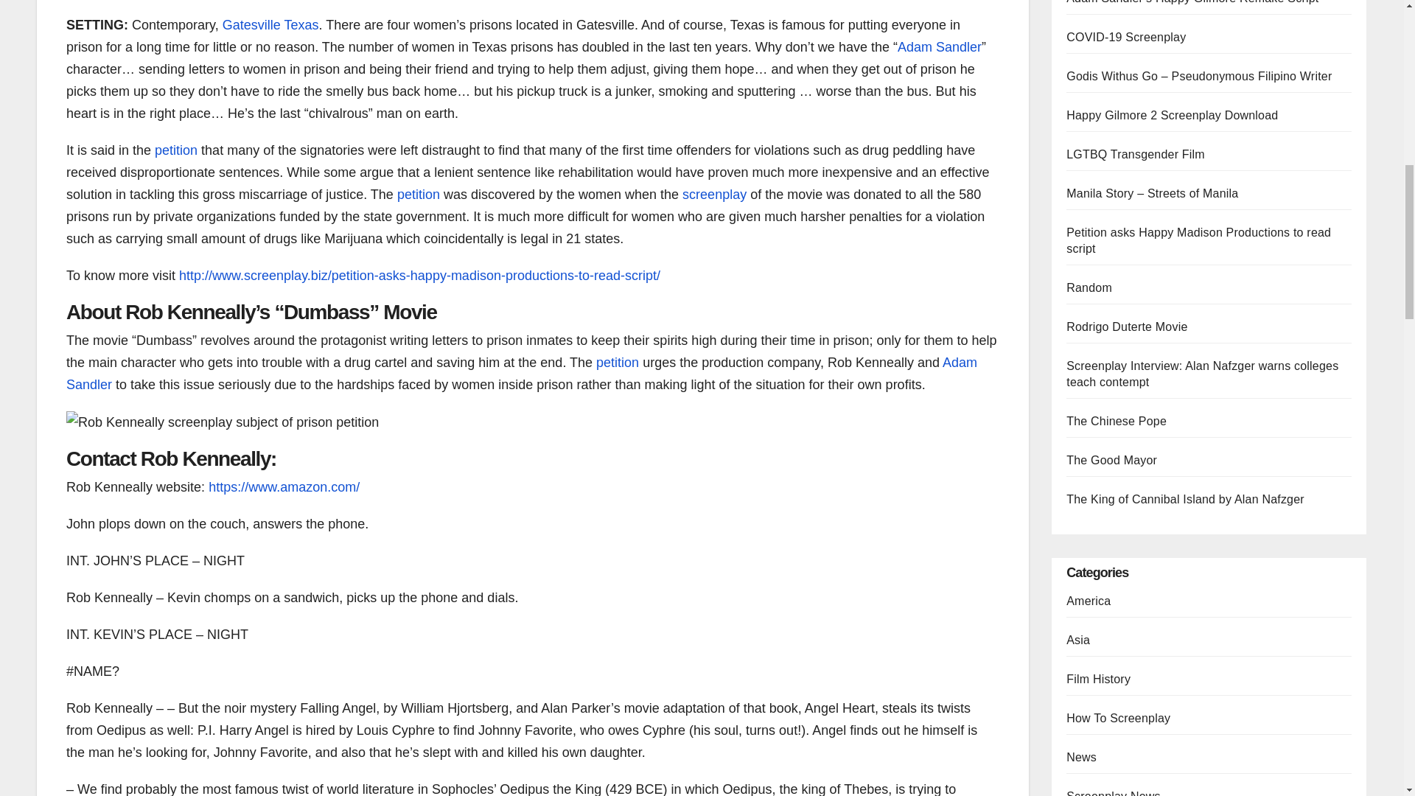  I want to click on petition, so click(175, 150).